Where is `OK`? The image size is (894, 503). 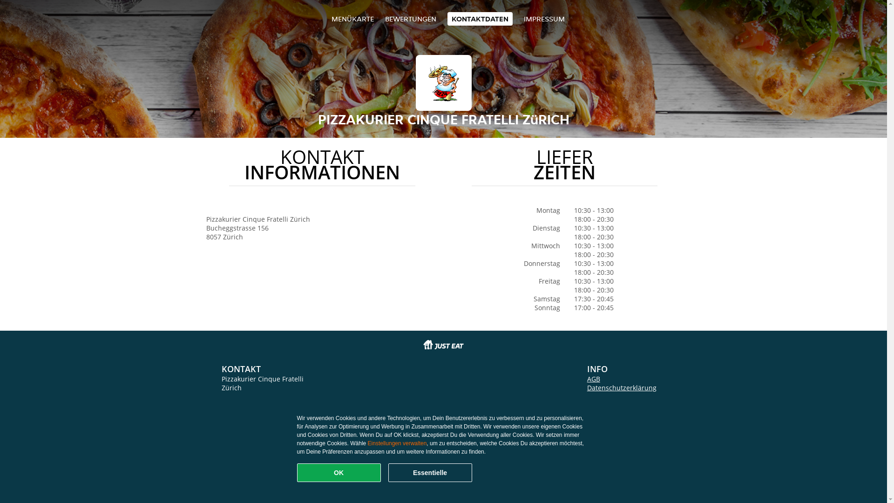 OK is located at coordinates (339, 473).